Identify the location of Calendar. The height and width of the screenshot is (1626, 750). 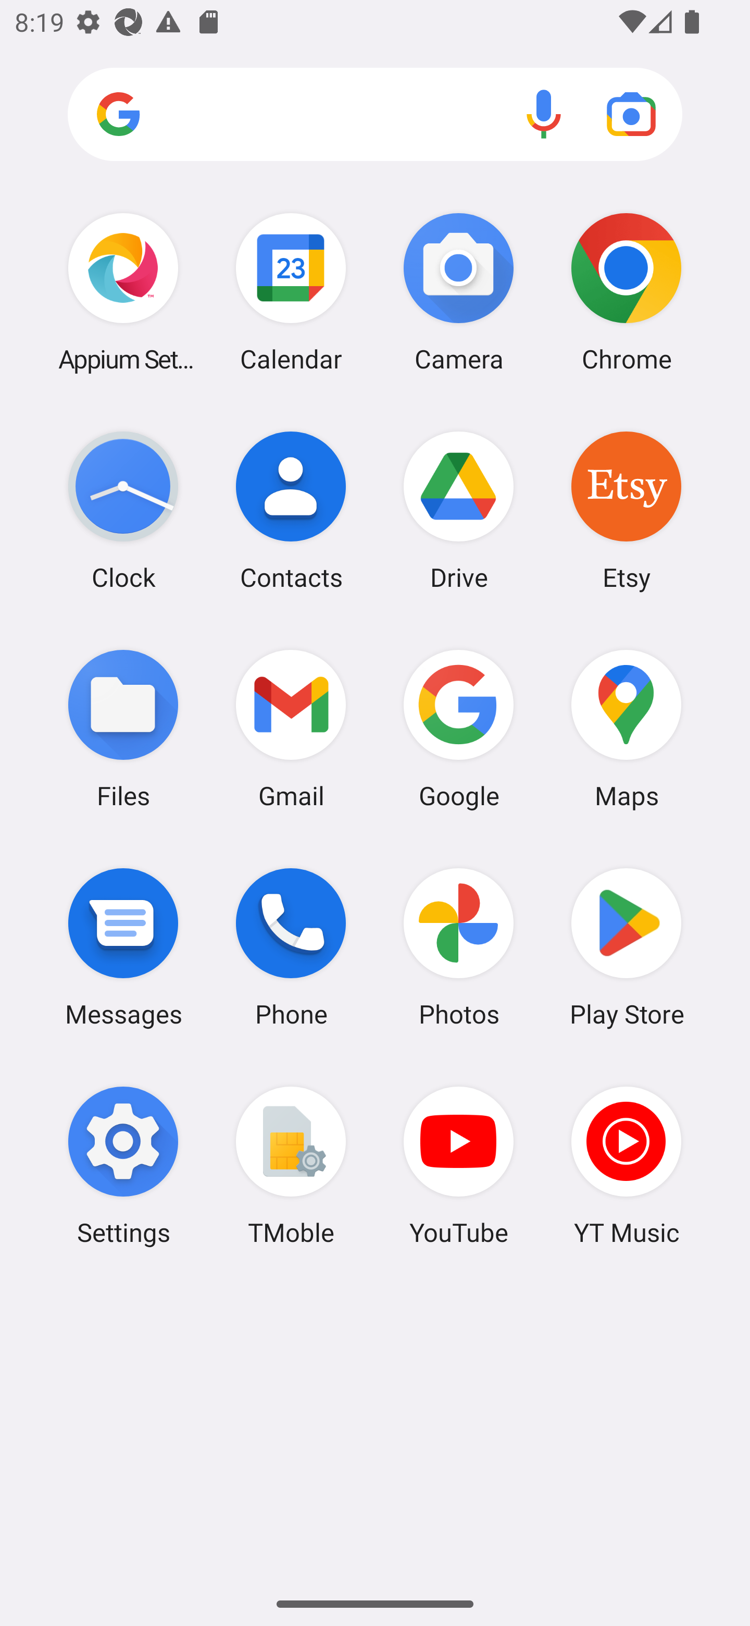
(291, 292).